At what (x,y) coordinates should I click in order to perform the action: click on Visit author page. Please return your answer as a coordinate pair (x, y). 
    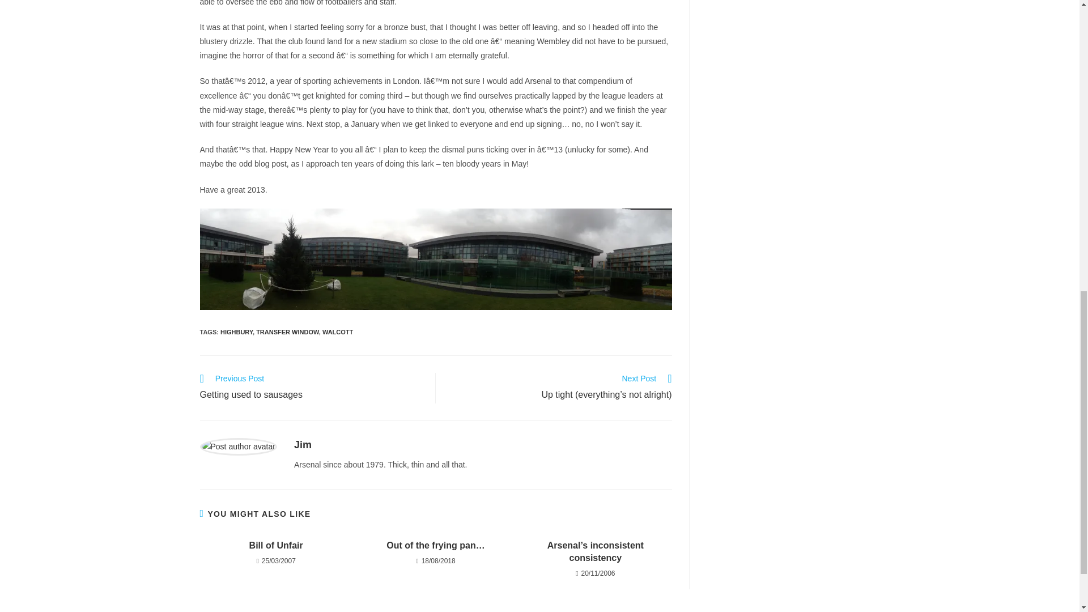
    Looking at the image, I should click on (237, 445).